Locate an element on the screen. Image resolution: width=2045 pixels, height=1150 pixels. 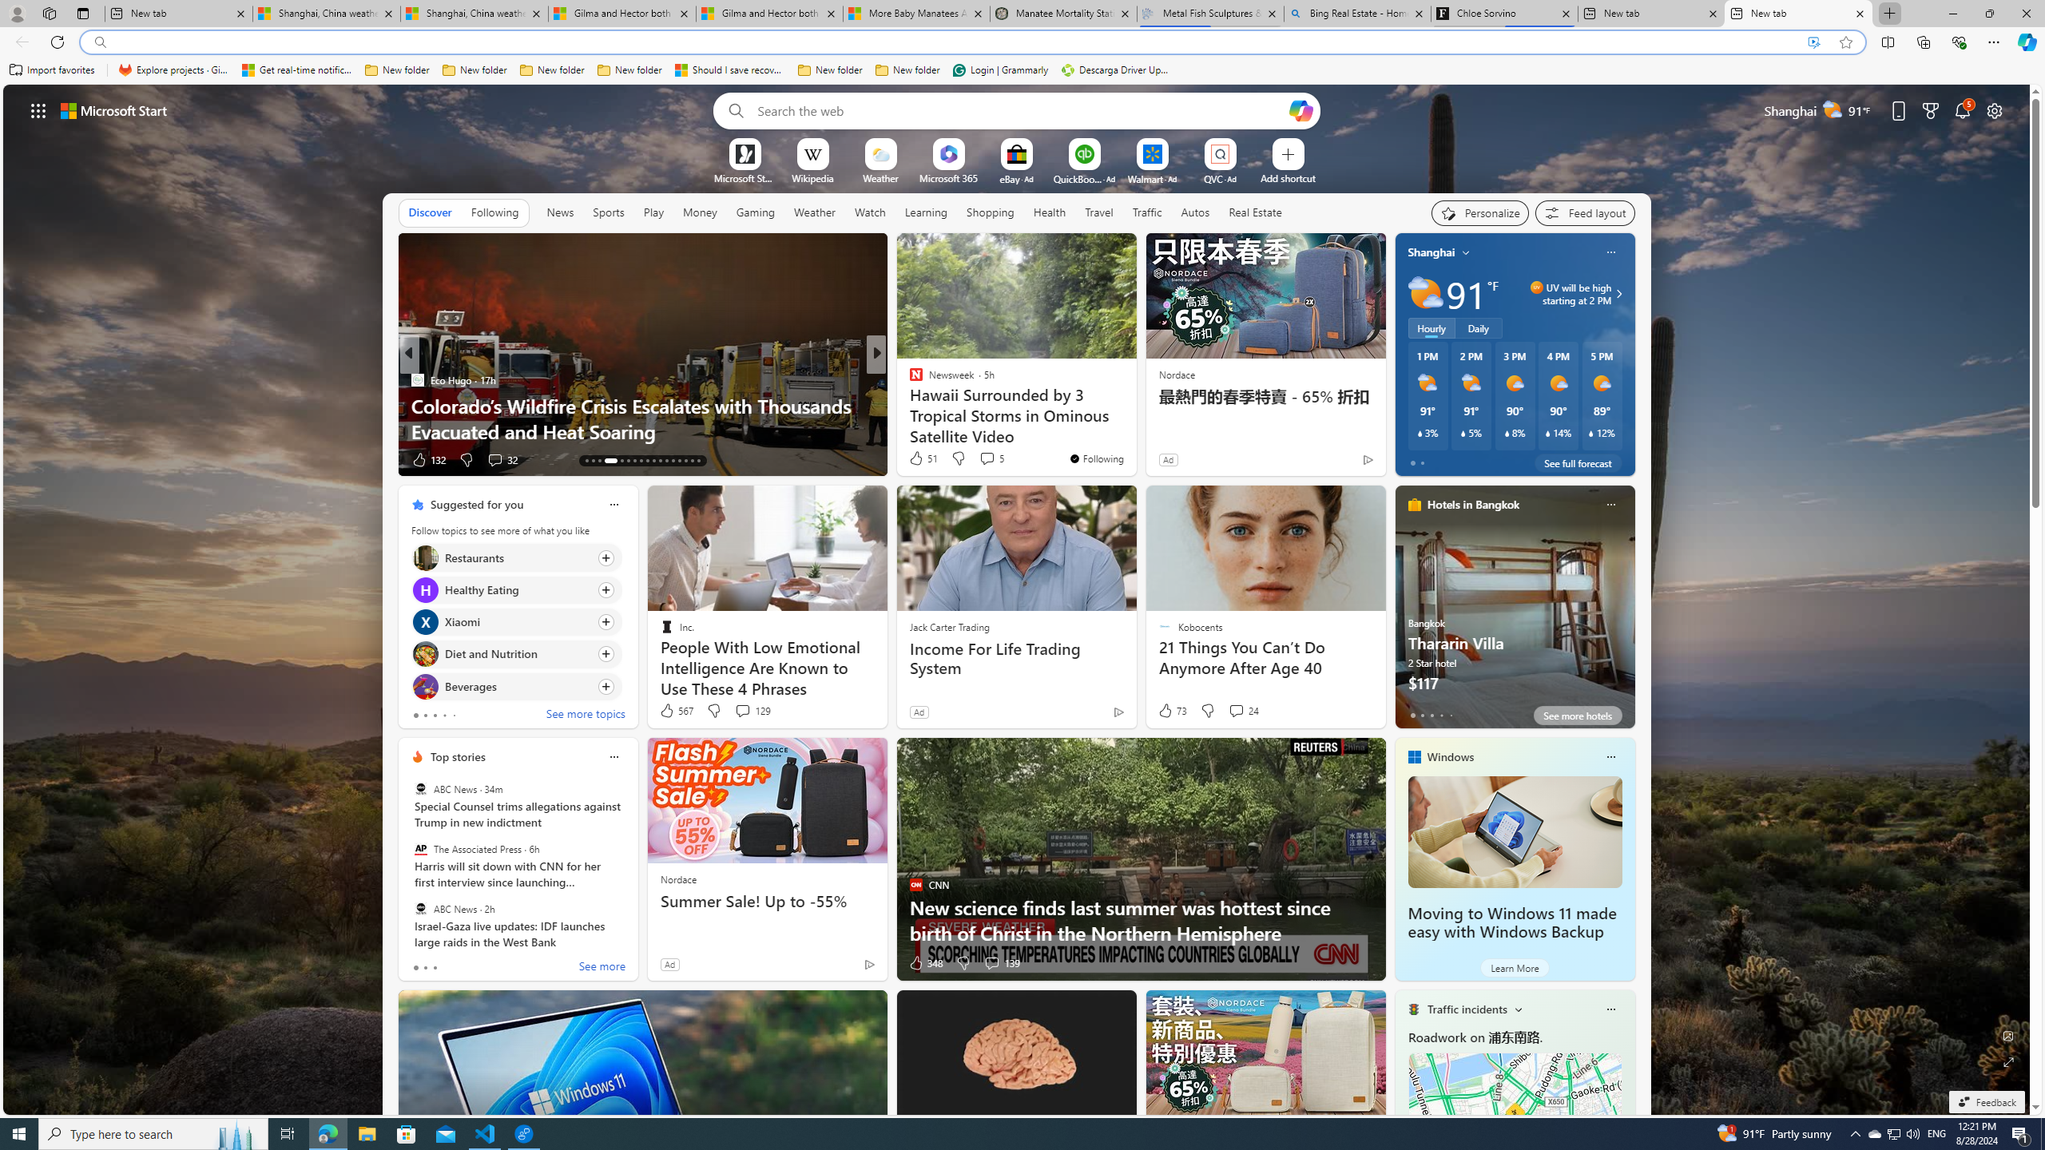
View comments 129 Comment is located at coordinates (752, 711).